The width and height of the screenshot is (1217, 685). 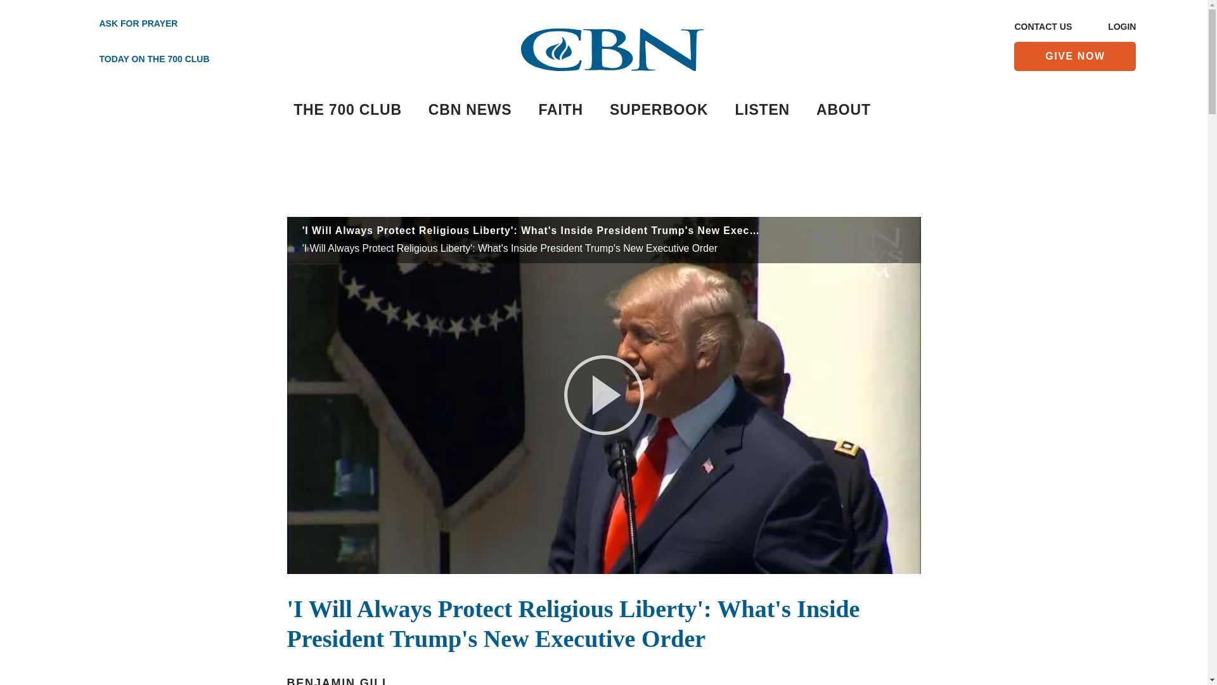 I want to click on THE 700 CLUB, so click(x=347, y=110).